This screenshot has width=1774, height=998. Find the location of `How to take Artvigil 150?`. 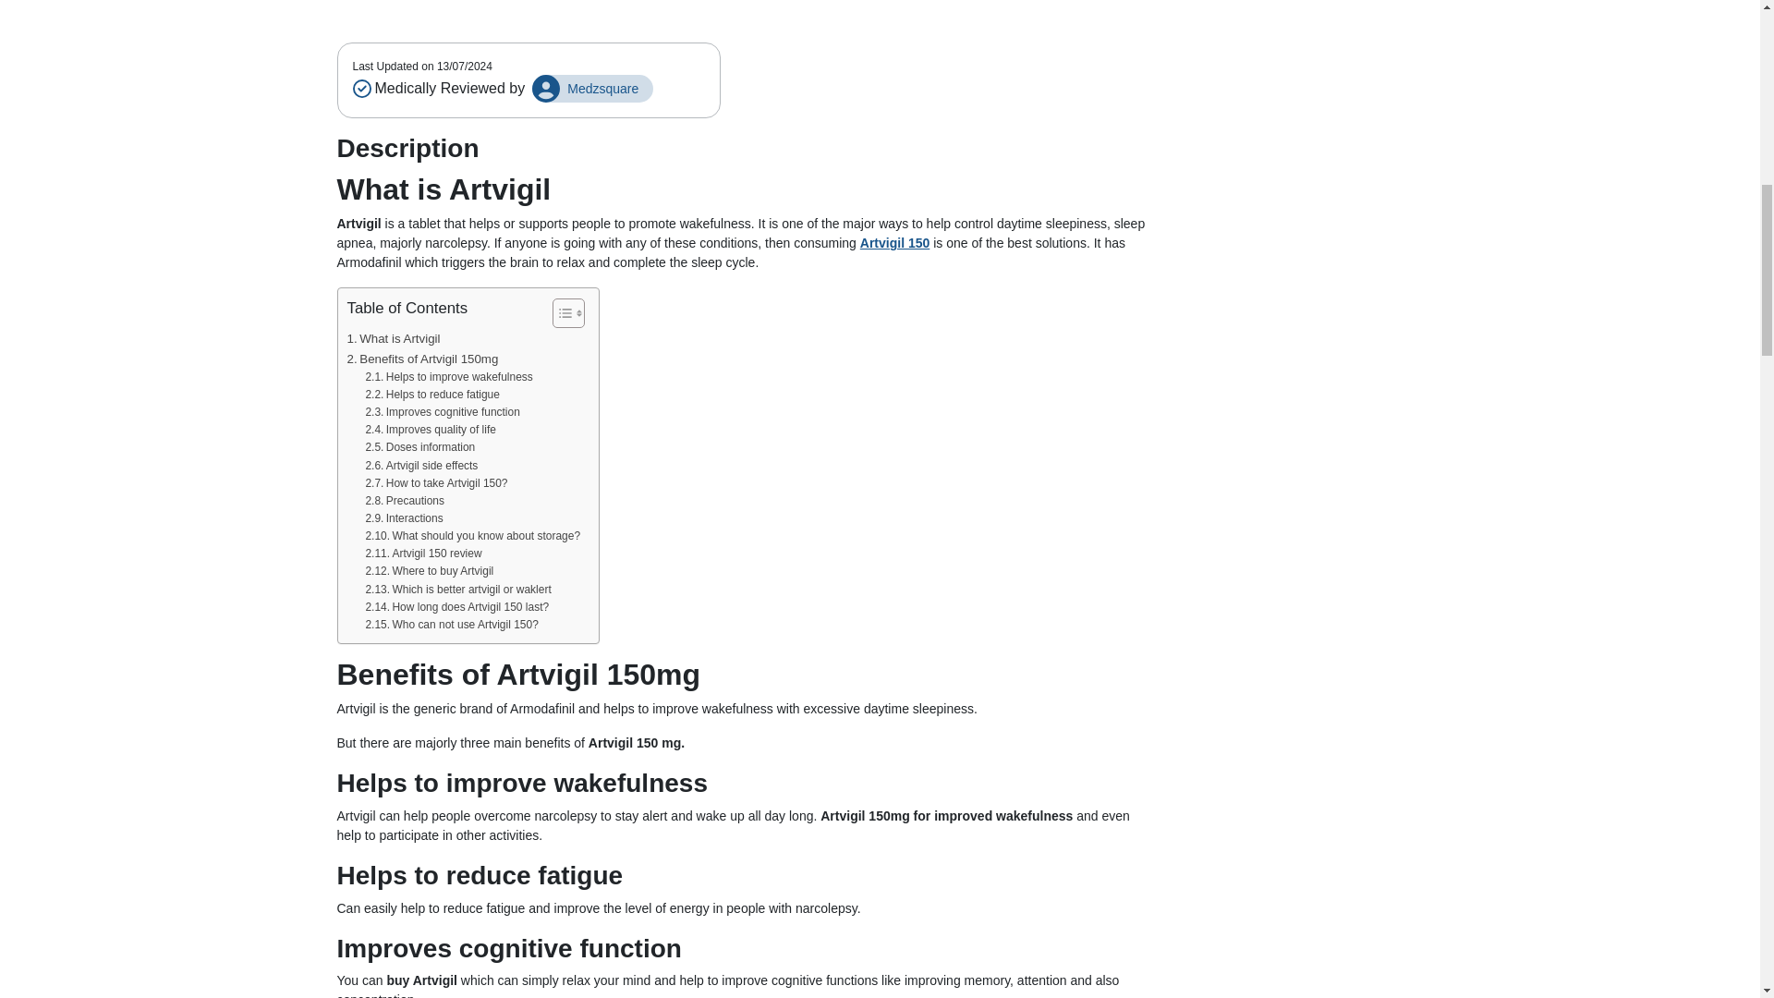

How to take Artvigil 150? is located at coordinates (436, 484).